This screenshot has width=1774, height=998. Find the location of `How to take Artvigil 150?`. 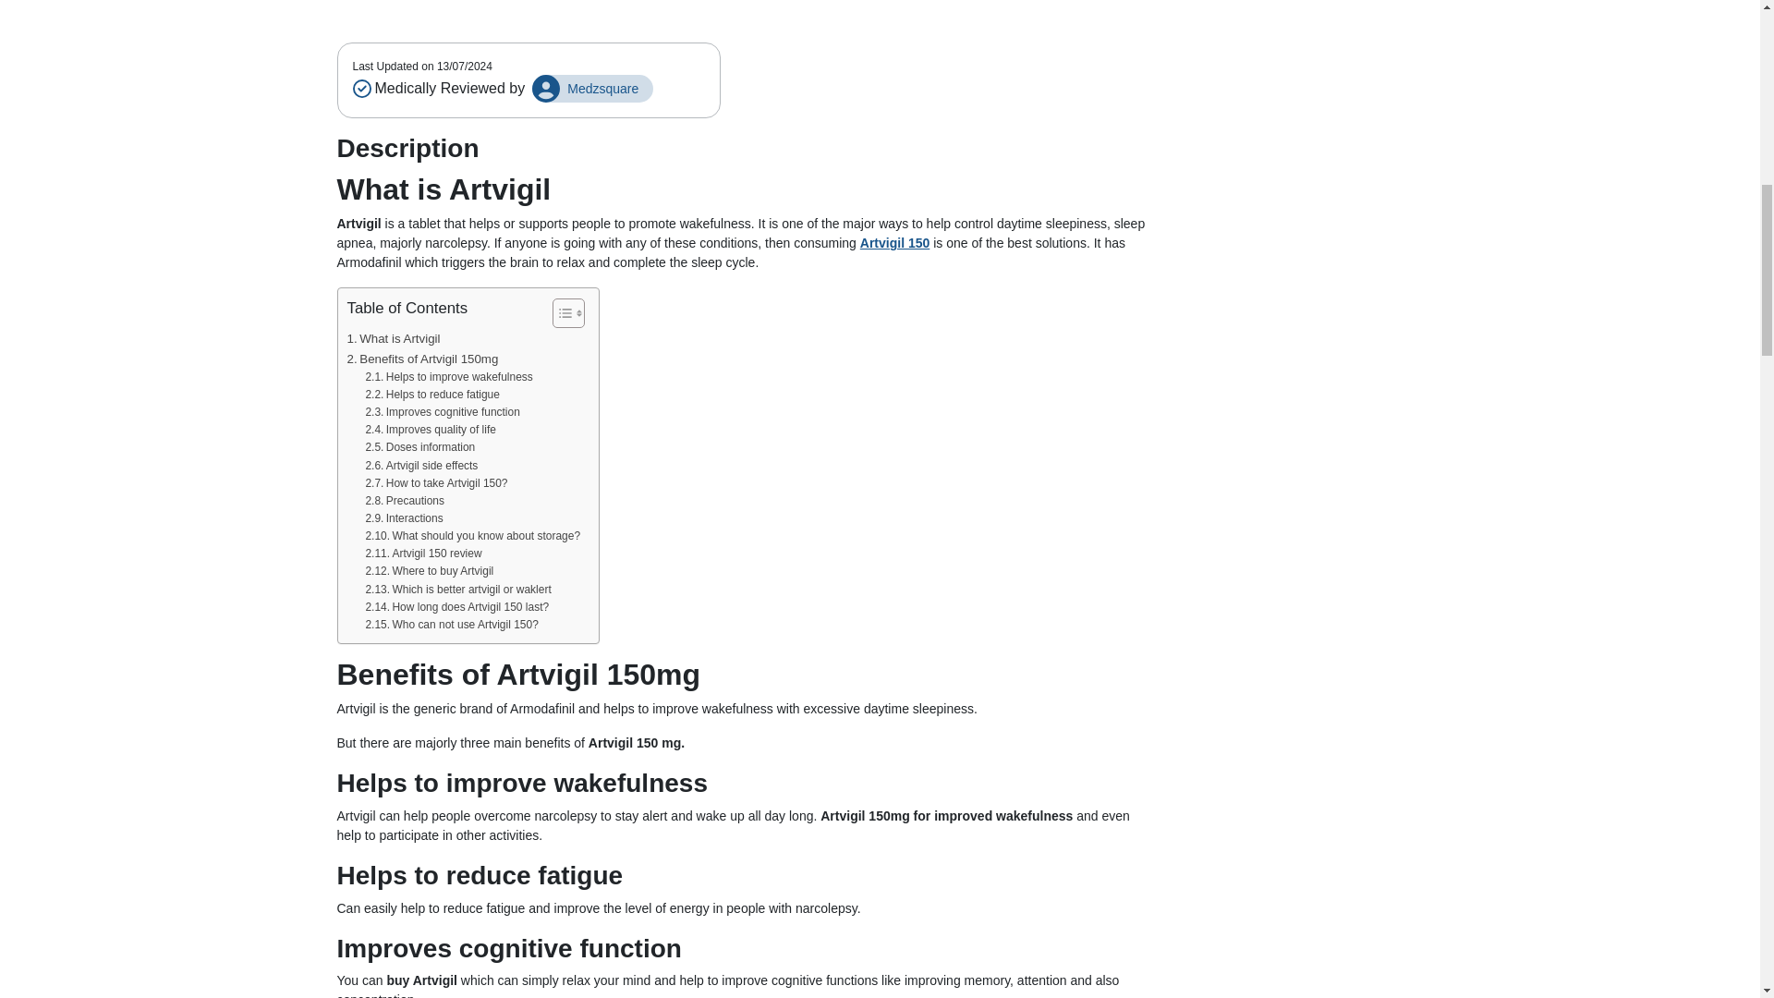

How to take Artvigil 150? is located at coordinates (436, 484).